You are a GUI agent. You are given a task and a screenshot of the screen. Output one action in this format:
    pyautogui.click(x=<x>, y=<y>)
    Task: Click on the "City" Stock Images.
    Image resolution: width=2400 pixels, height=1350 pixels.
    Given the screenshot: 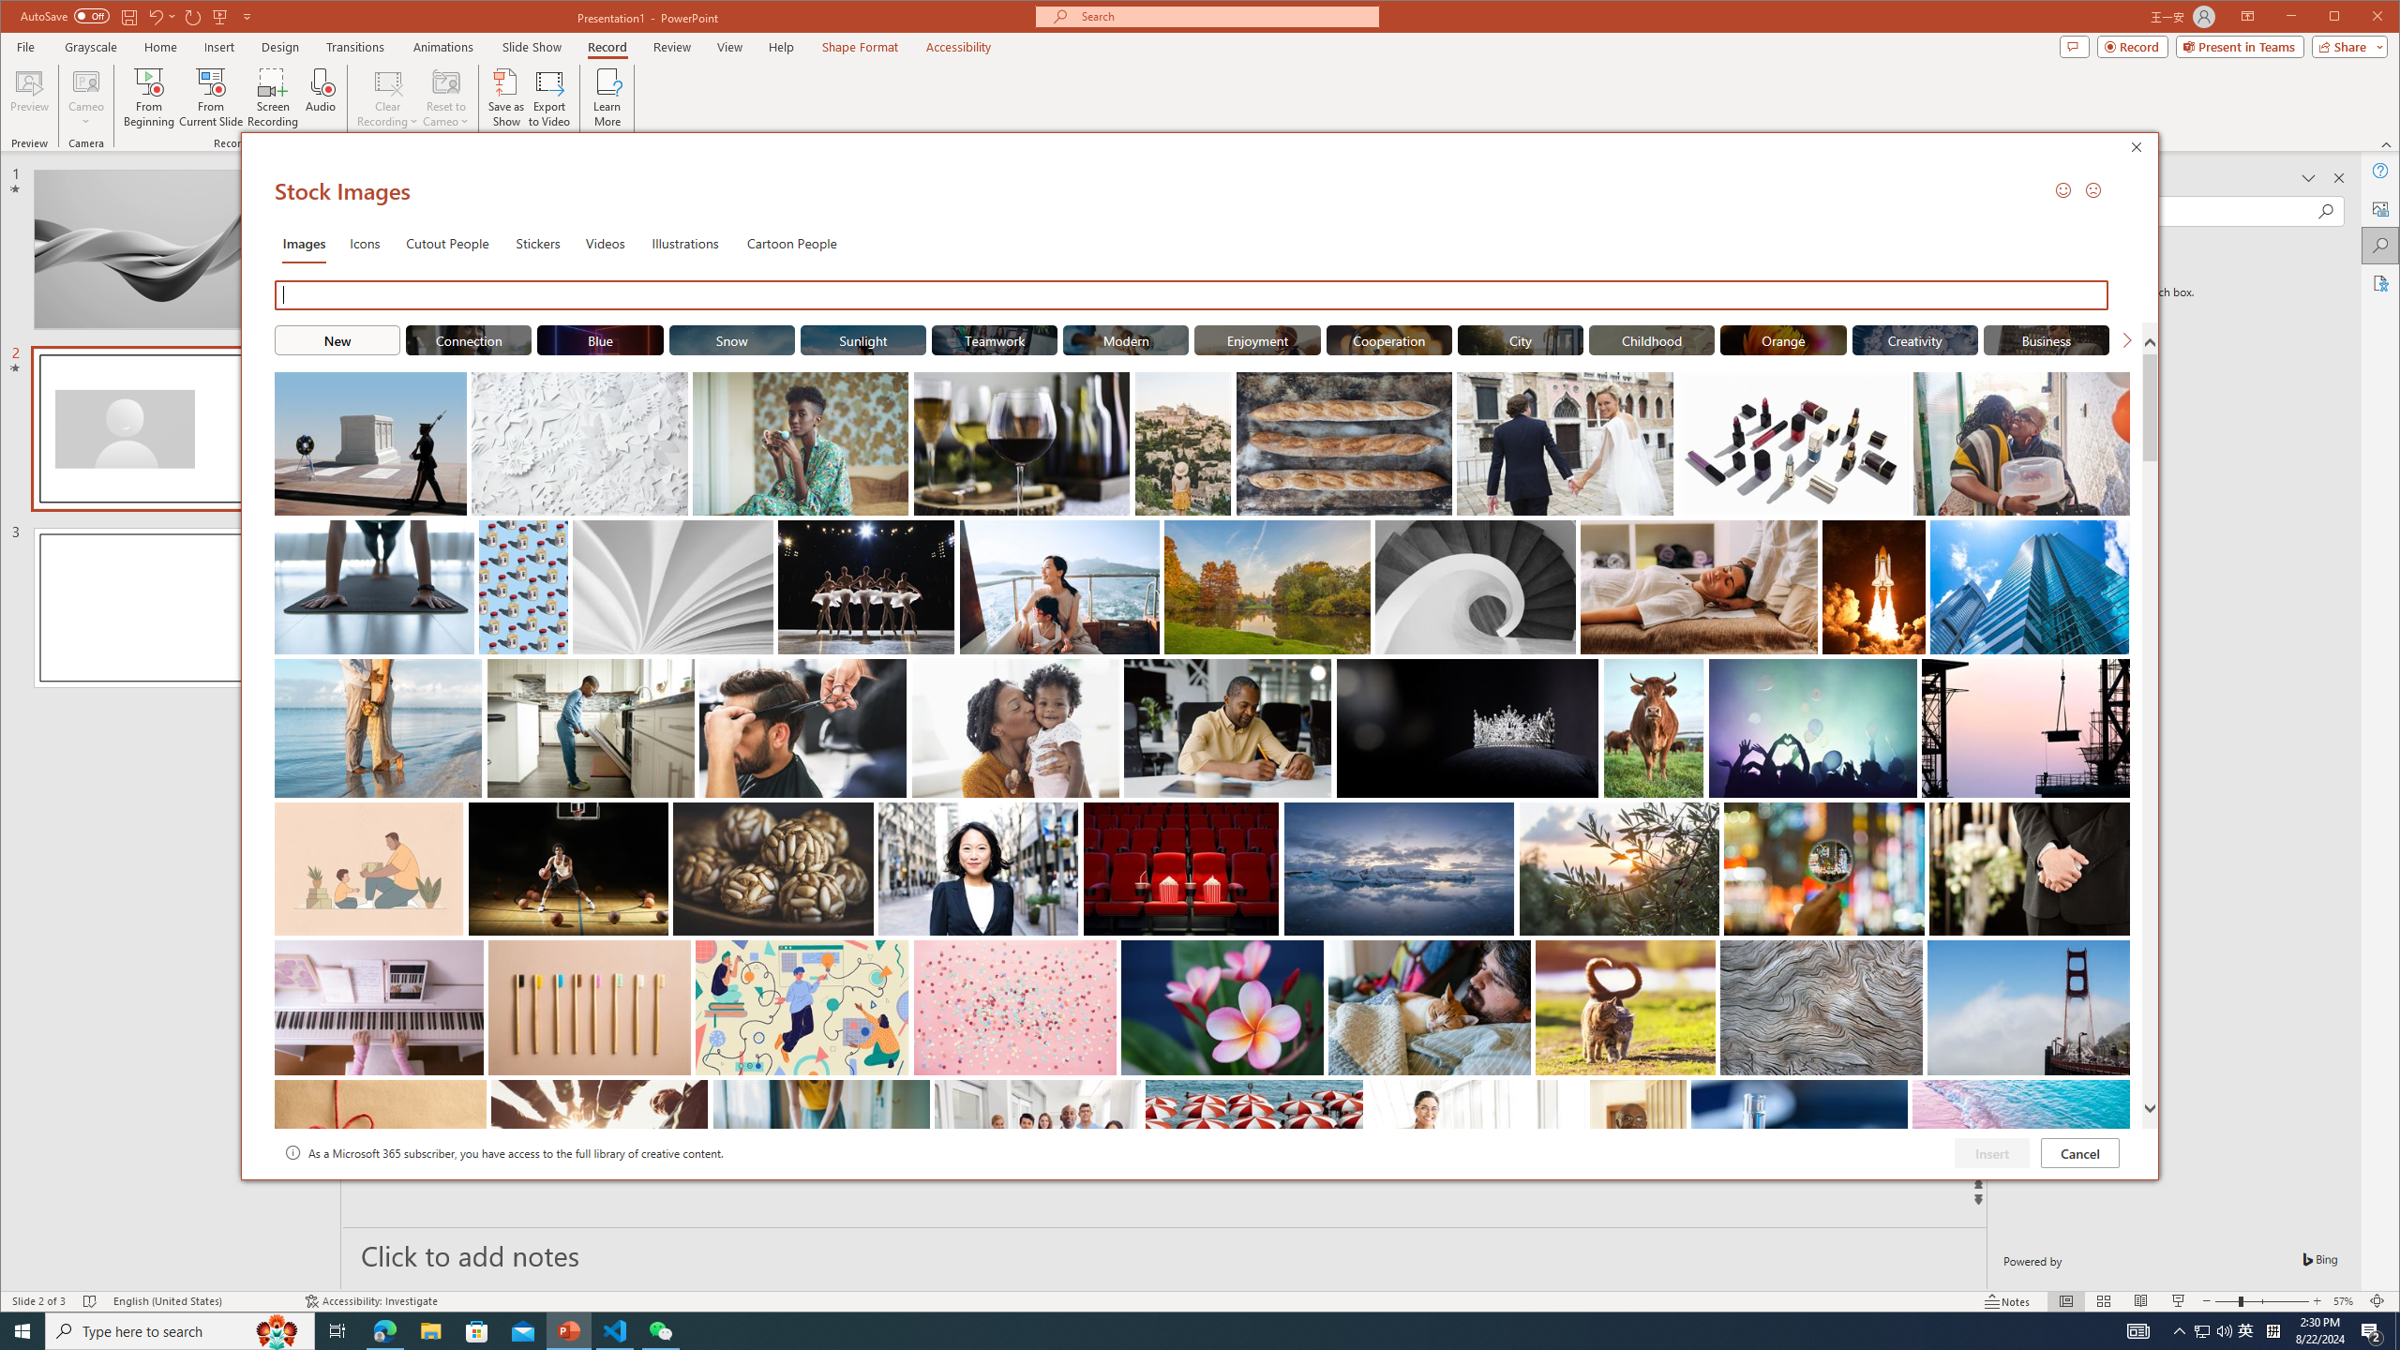 What is the action you would take?
    pyautogui.click(x=1520, y=339)
    